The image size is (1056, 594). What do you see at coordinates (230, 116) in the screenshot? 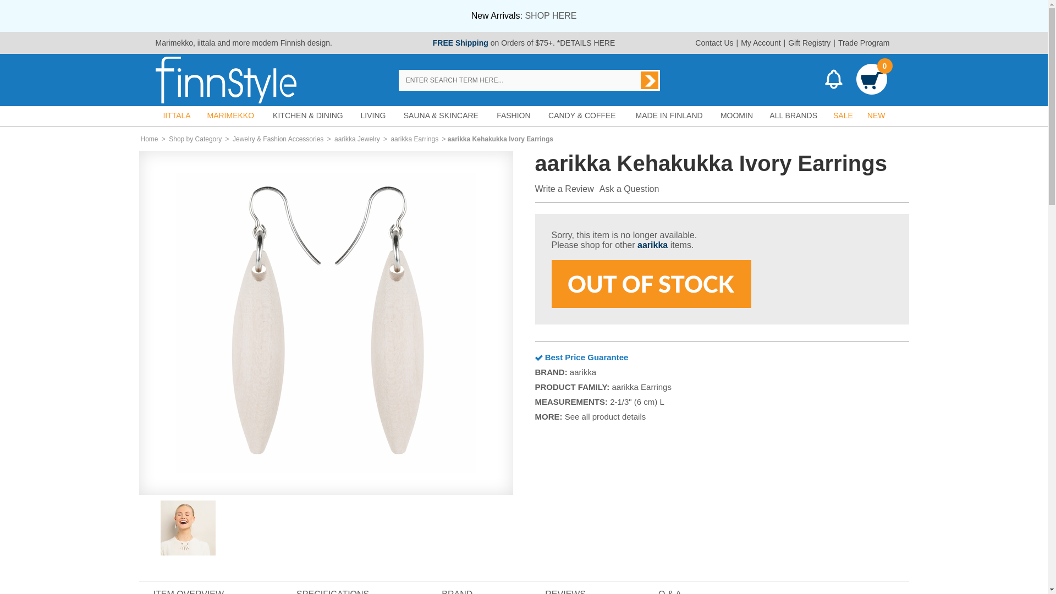
I see `MARIMEKKO` at bounding box center [230, 116].